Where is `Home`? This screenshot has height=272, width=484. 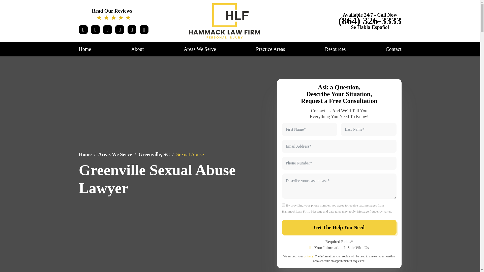
Home is located at coordinates (85, 49).